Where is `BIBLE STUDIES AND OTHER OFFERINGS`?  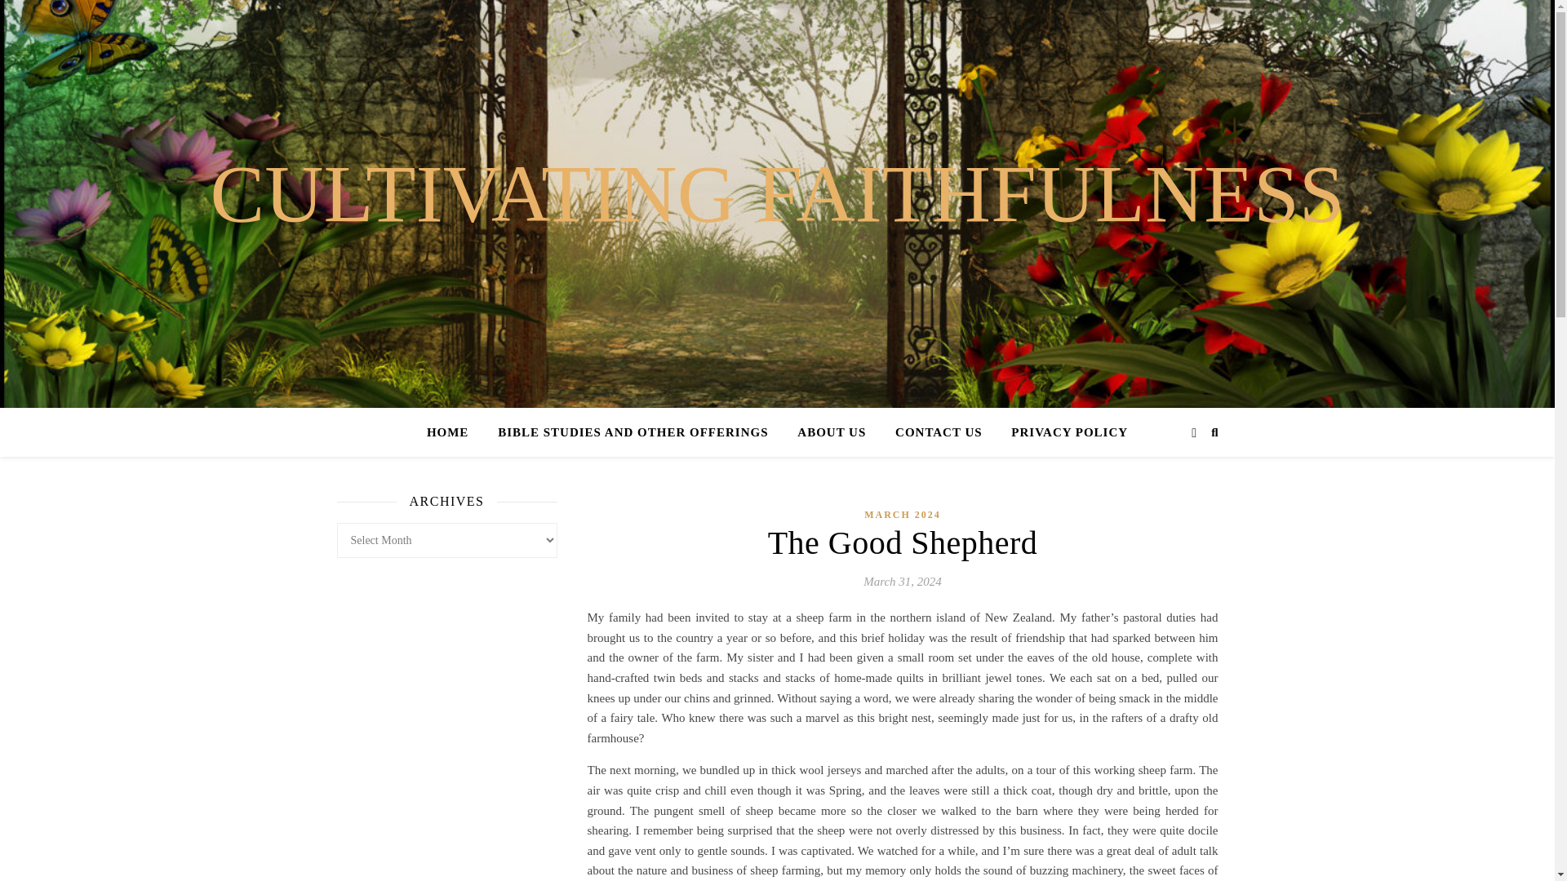
BIBLE STUDIES AND OTHER OFFERINGS is located at coordinates (632, 432).